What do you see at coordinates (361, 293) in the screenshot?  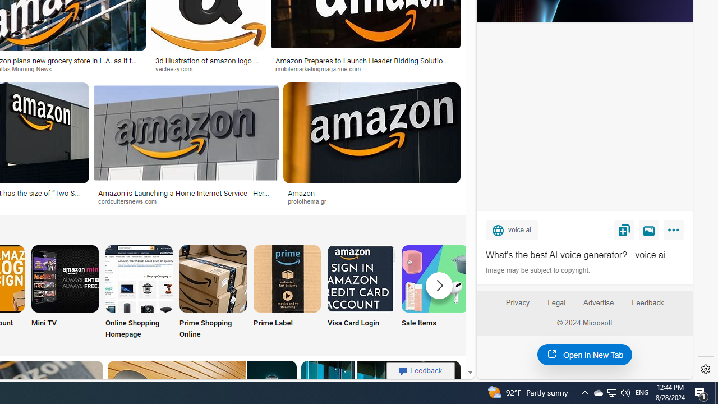 I see `Visa Card Login` at bounding box center [361, 293].